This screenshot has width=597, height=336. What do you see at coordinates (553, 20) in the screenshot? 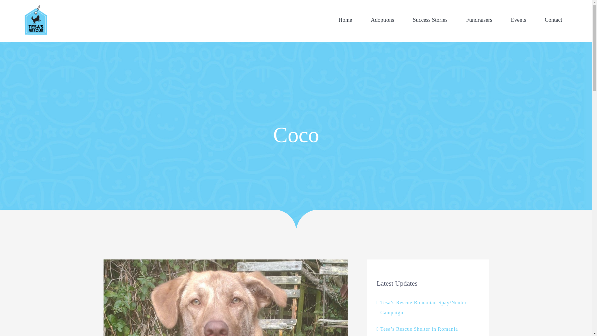
I see `Contact` at bounding box center [553, 20].